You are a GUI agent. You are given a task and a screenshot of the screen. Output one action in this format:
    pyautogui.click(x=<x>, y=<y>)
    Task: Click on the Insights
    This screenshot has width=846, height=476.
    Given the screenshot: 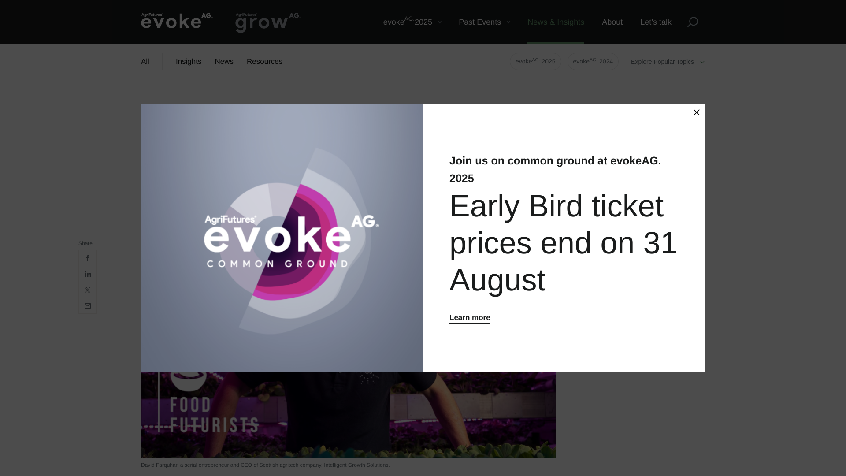 What is the action you would take?
    pyautogui.click(x=536, y=61)
    